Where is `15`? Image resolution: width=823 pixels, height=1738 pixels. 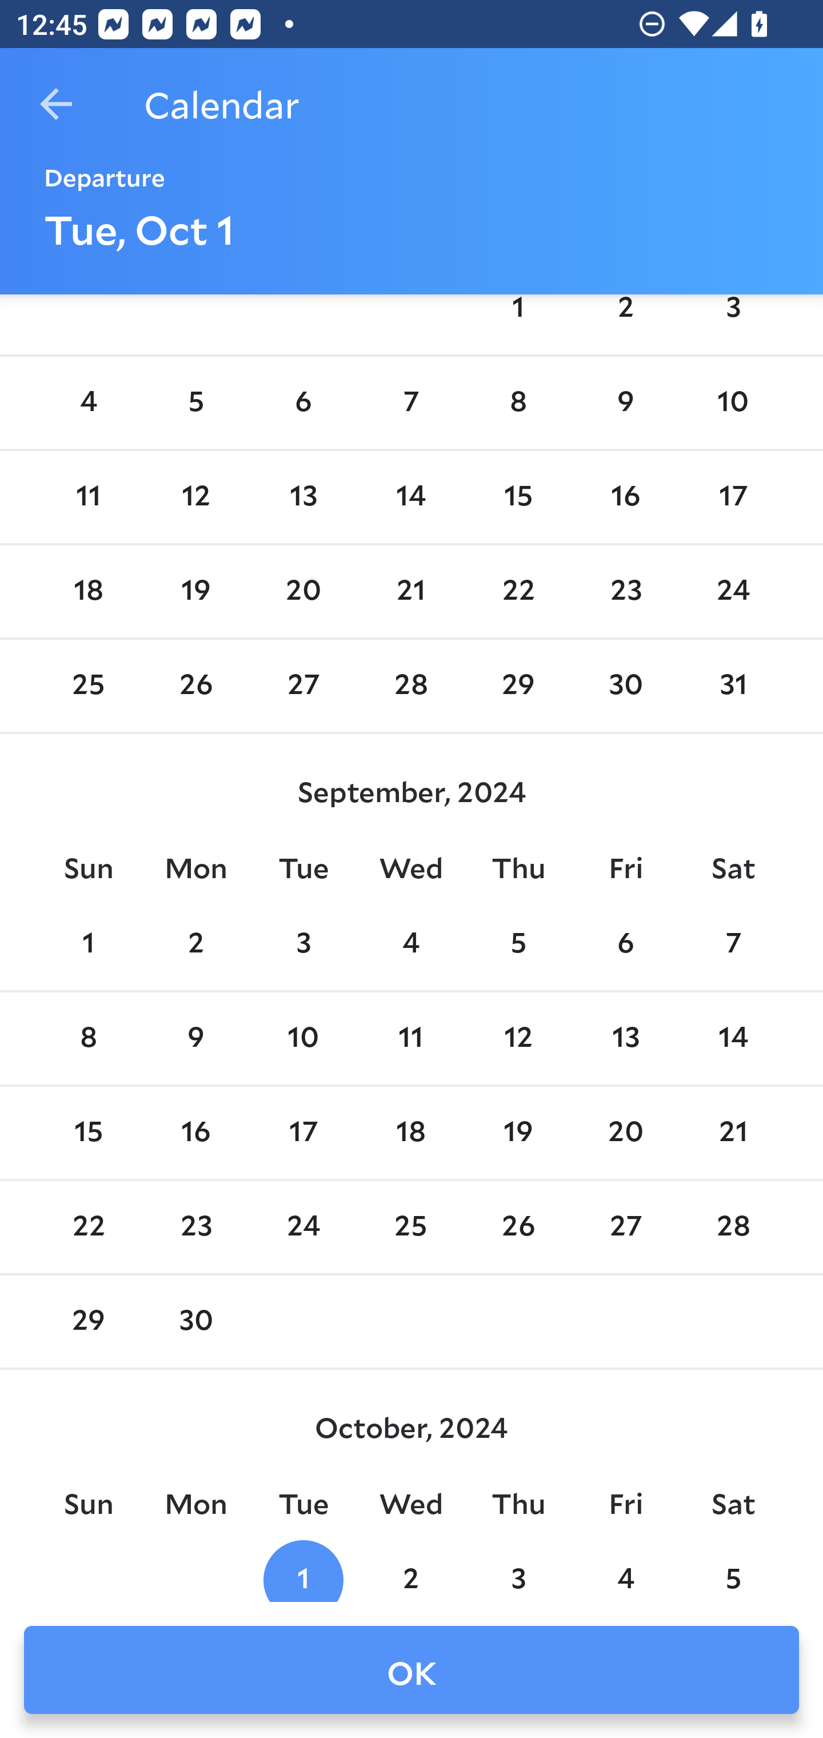 15 is located at coordinates (88, 1133).